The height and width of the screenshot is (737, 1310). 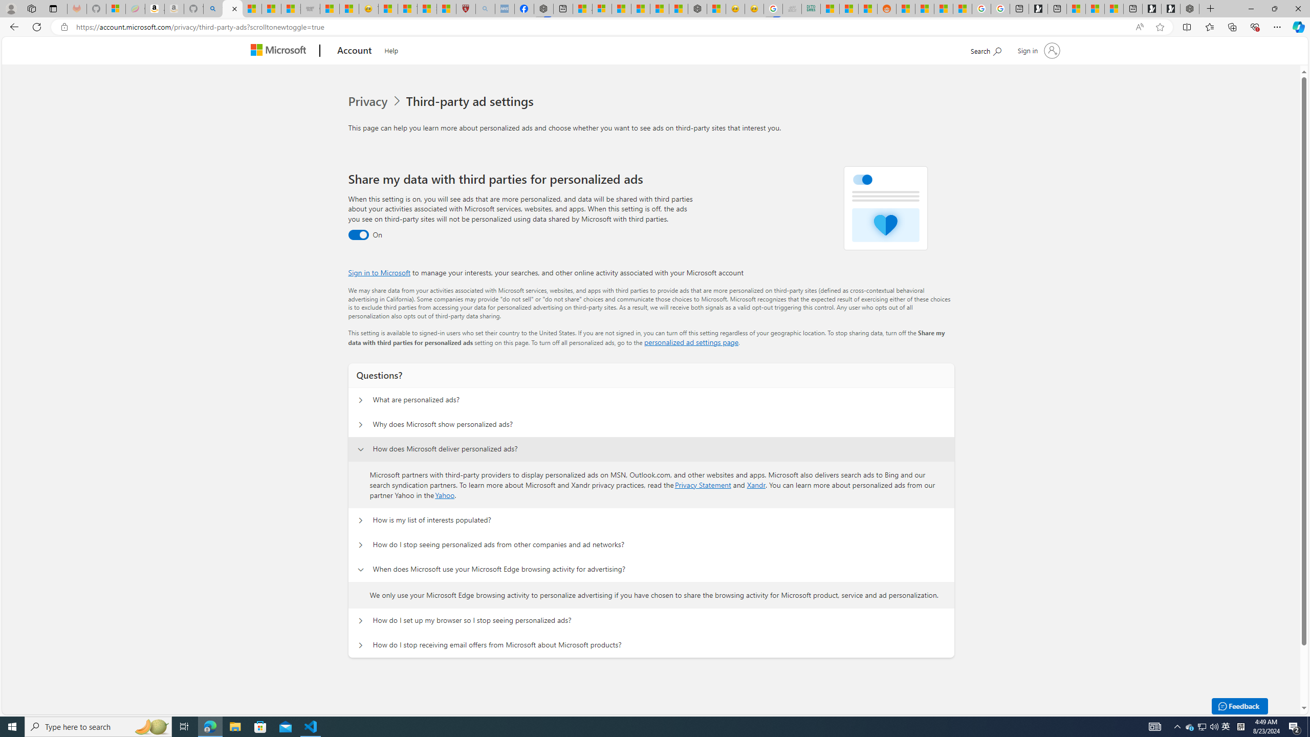 I want to click on Account, so click(x=355, y=51).